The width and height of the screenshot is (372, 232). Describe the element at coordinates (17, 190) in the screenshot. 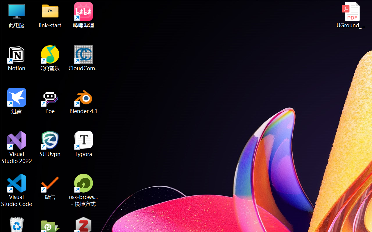

I see `Visual Studio Code` at that location.